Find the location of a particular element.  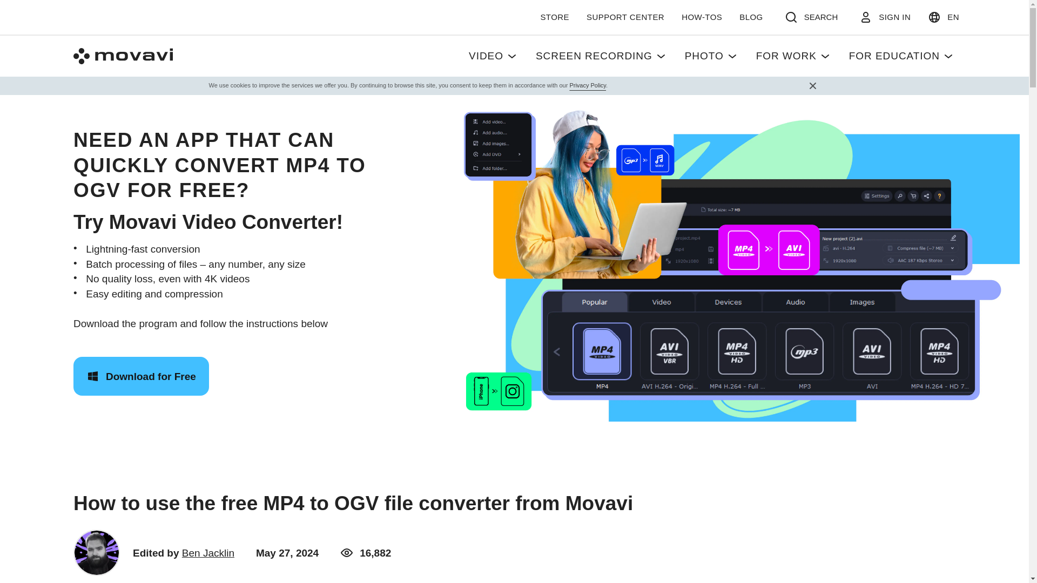

SIGN IN is located at coordinates (885, 17).